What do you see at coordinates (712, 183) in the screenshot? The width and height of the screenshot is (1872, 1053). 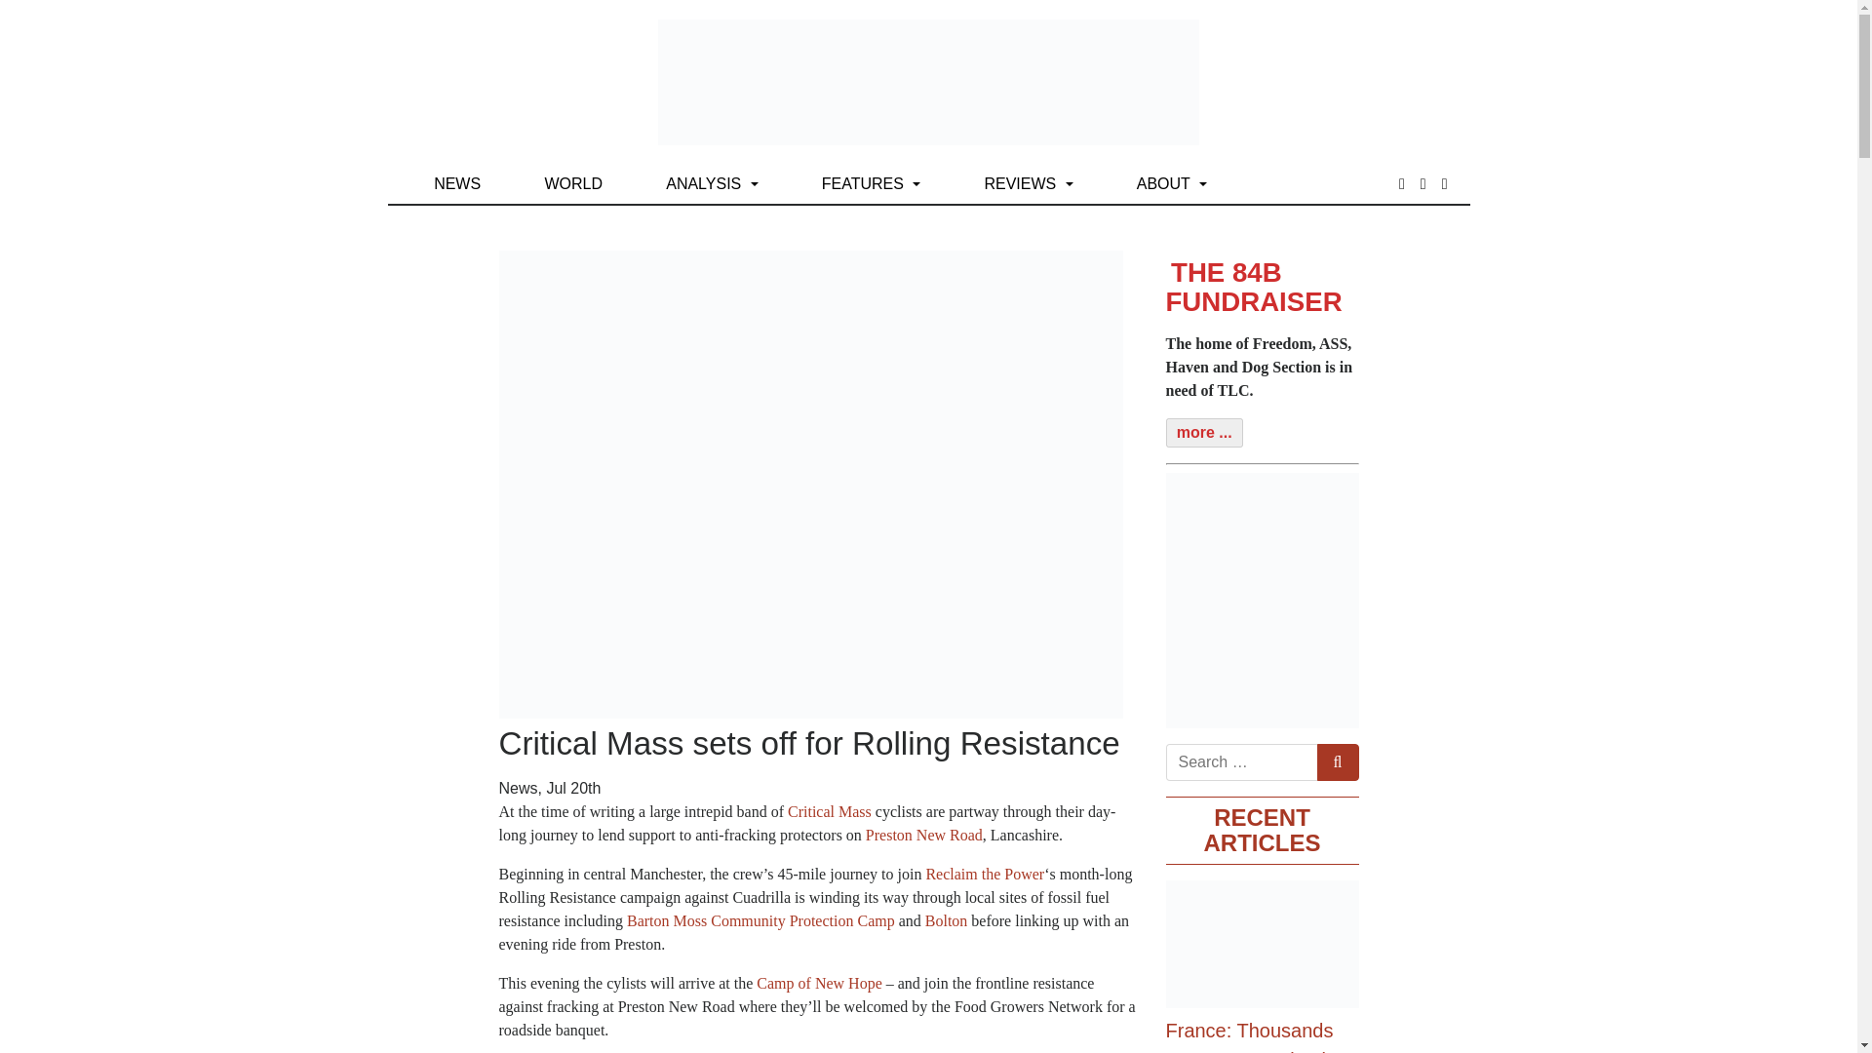 I see `ANALYSIS` at bounding box center [712, 183].